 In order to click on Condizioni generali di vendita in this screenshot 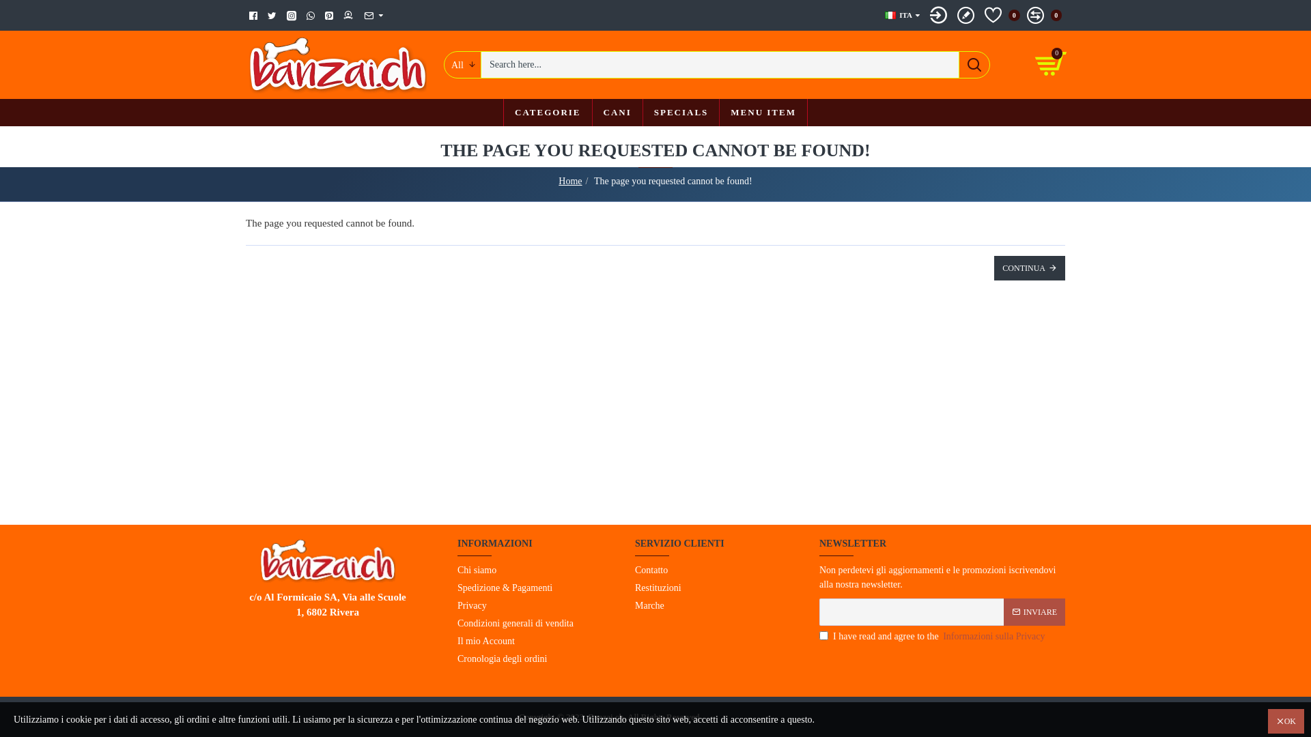, I will do `click(516, 624)`.